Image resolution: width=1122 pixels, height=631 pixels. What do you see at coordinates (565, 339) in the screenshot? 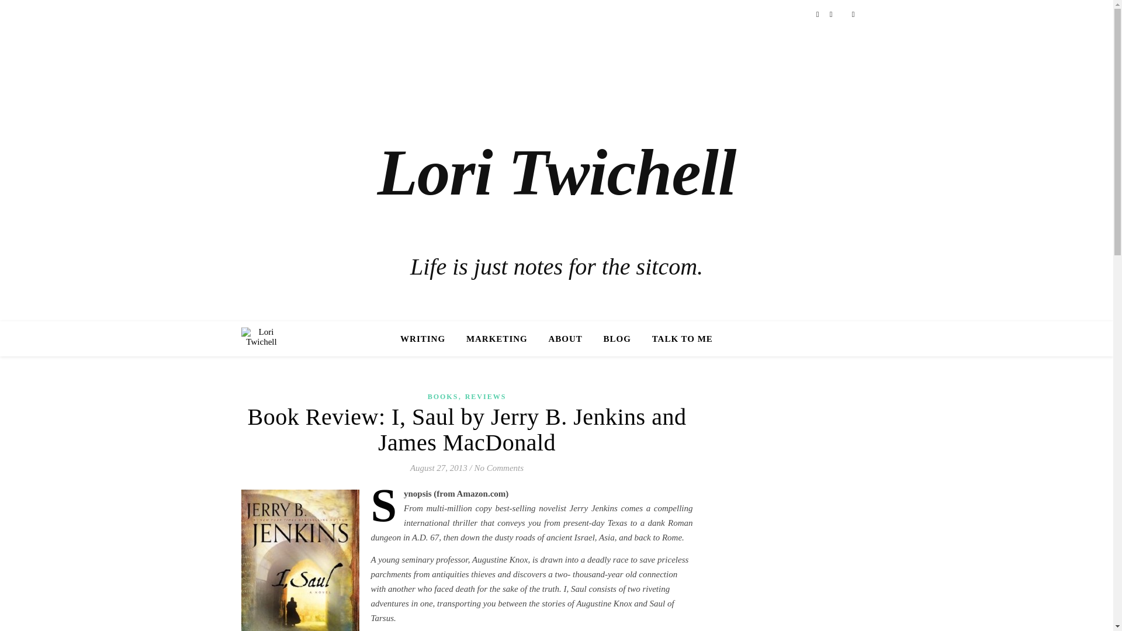
I see `ABOUT` at bounding box center [565, 339].